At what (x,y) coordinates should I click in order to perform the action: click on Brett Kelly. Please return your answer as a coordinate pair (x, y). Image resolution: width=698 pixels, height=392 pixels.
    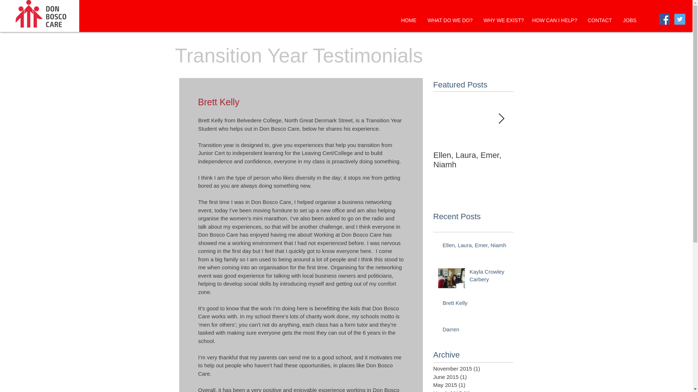
    Looking at the image, I should click on (476, 304).